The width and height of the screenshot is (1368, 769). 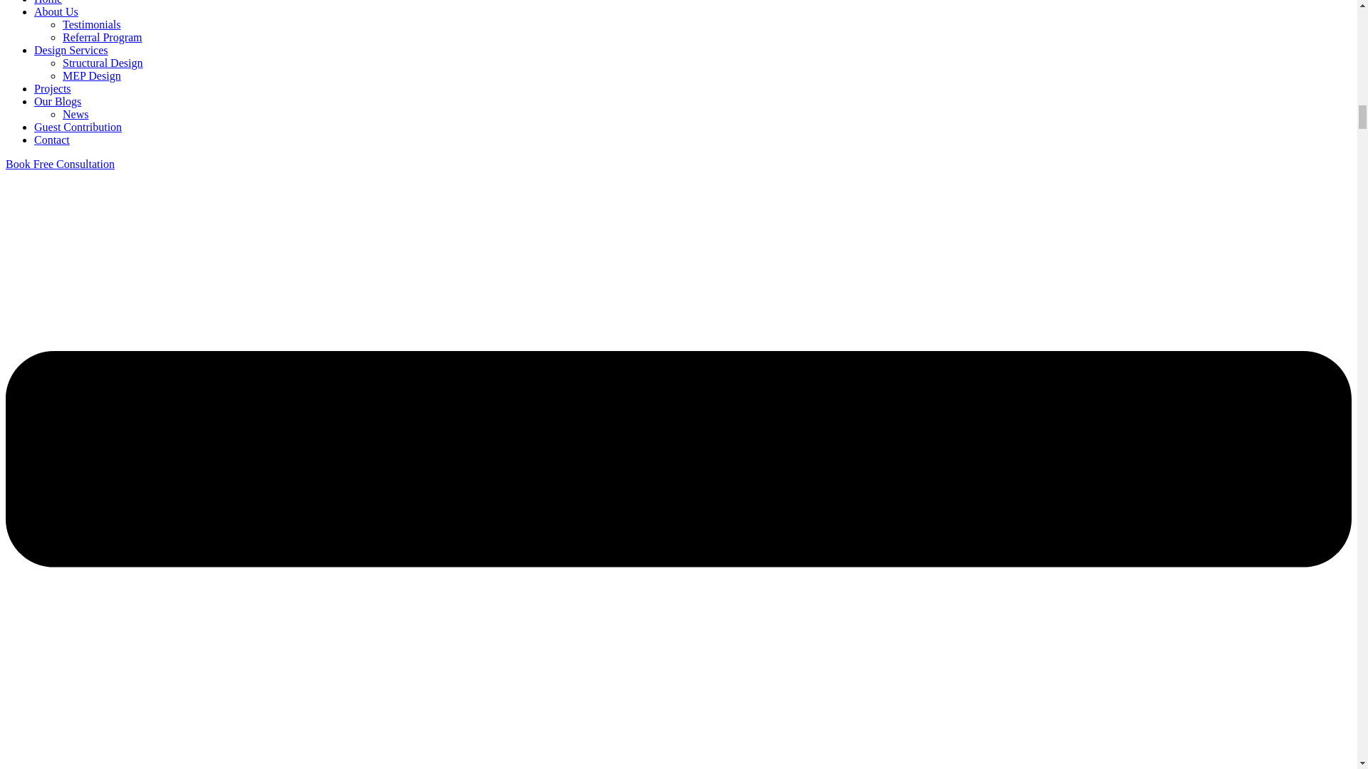 I want to click on Referral Program, so click(x=103, y=37).